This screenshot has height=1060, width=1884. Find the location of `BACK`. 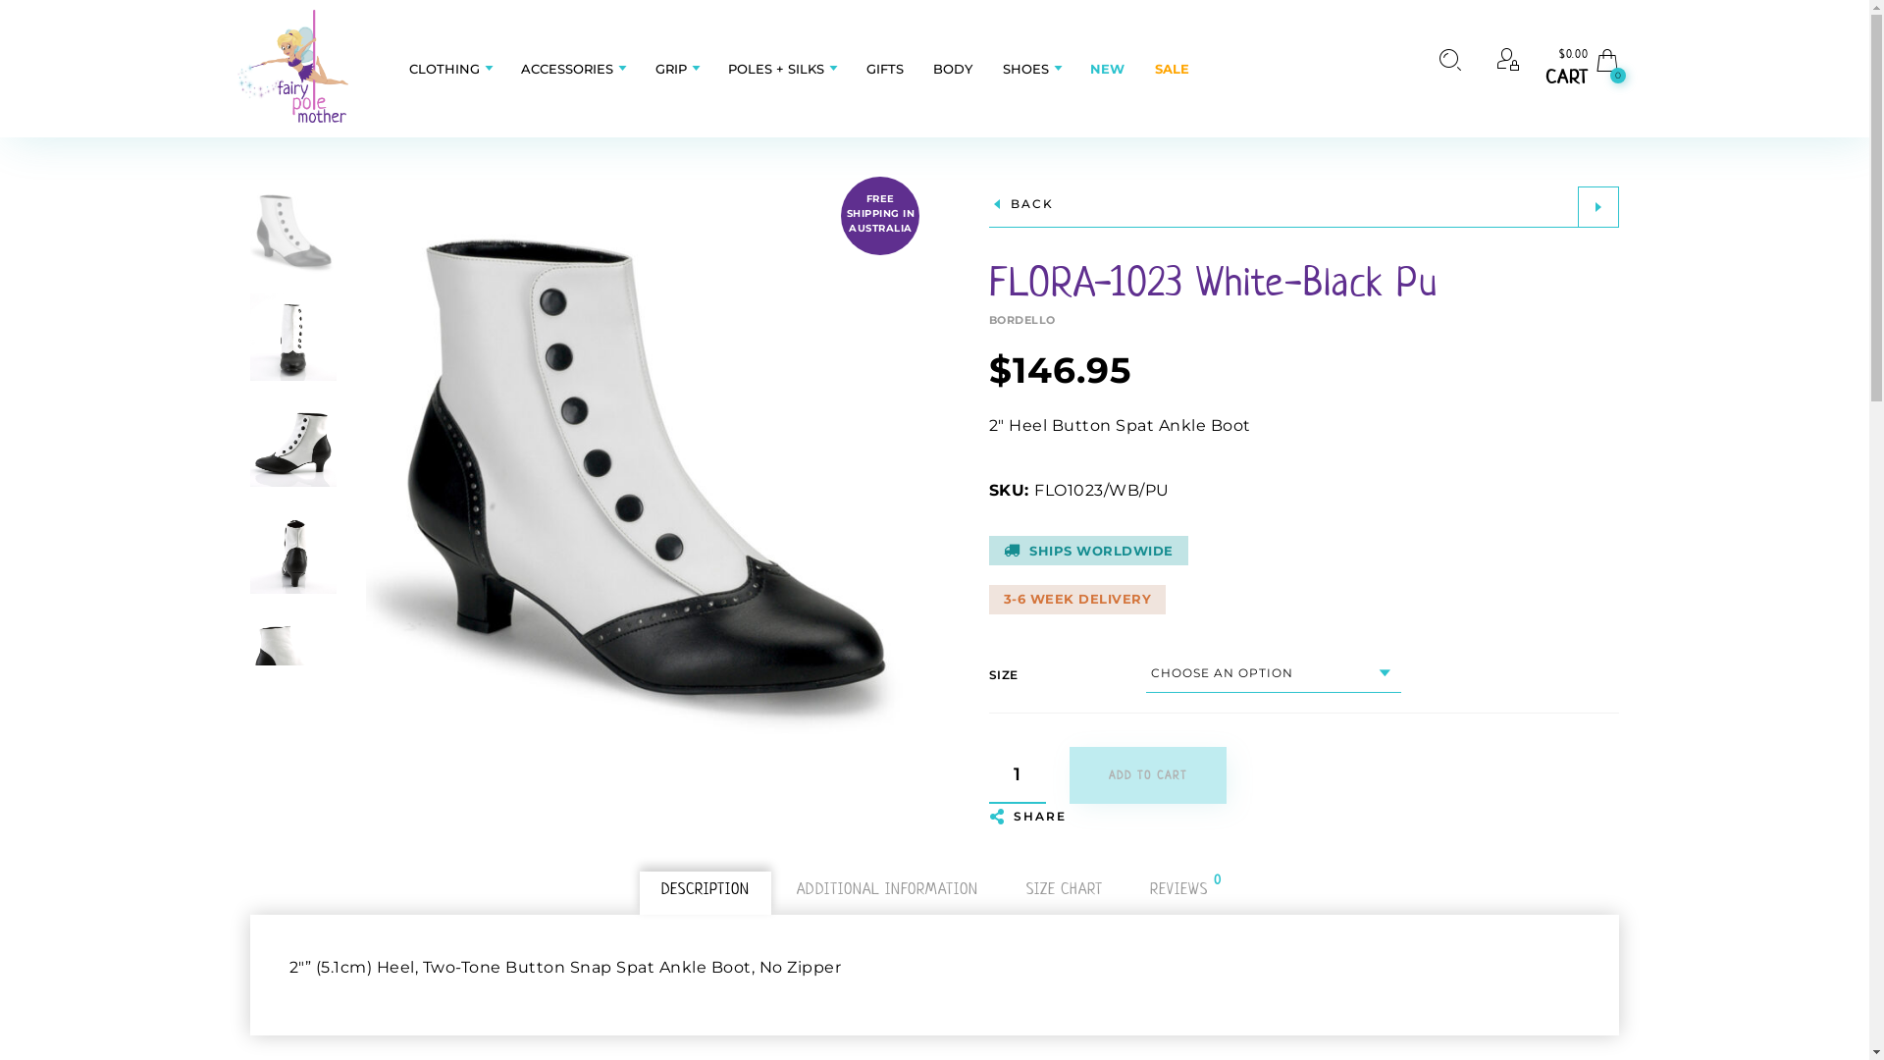

BACK is located at coordinates (1021, 206).